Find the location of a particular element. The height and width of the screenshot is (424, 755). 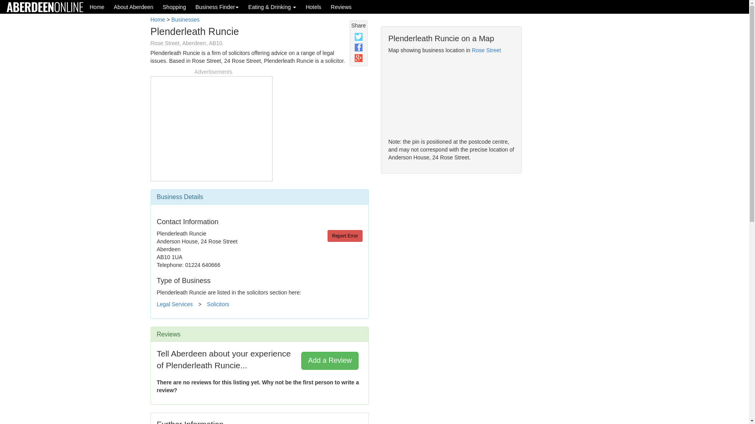

Home is located at coordinates (157, 20).